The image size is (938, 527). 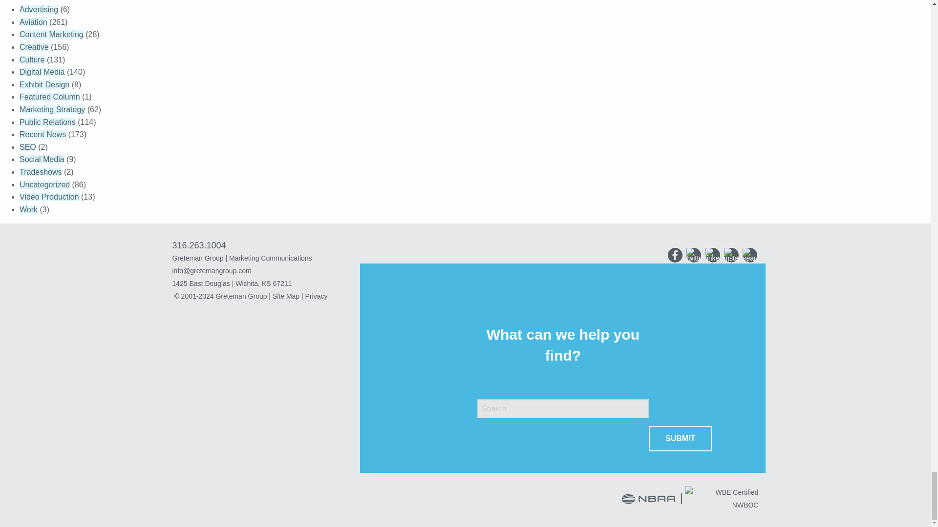 What do you see at coordinates (712, 255) in the screenshot?
I see `Link to Greteman Group on Linkedin` at bounding box center [712, 255].